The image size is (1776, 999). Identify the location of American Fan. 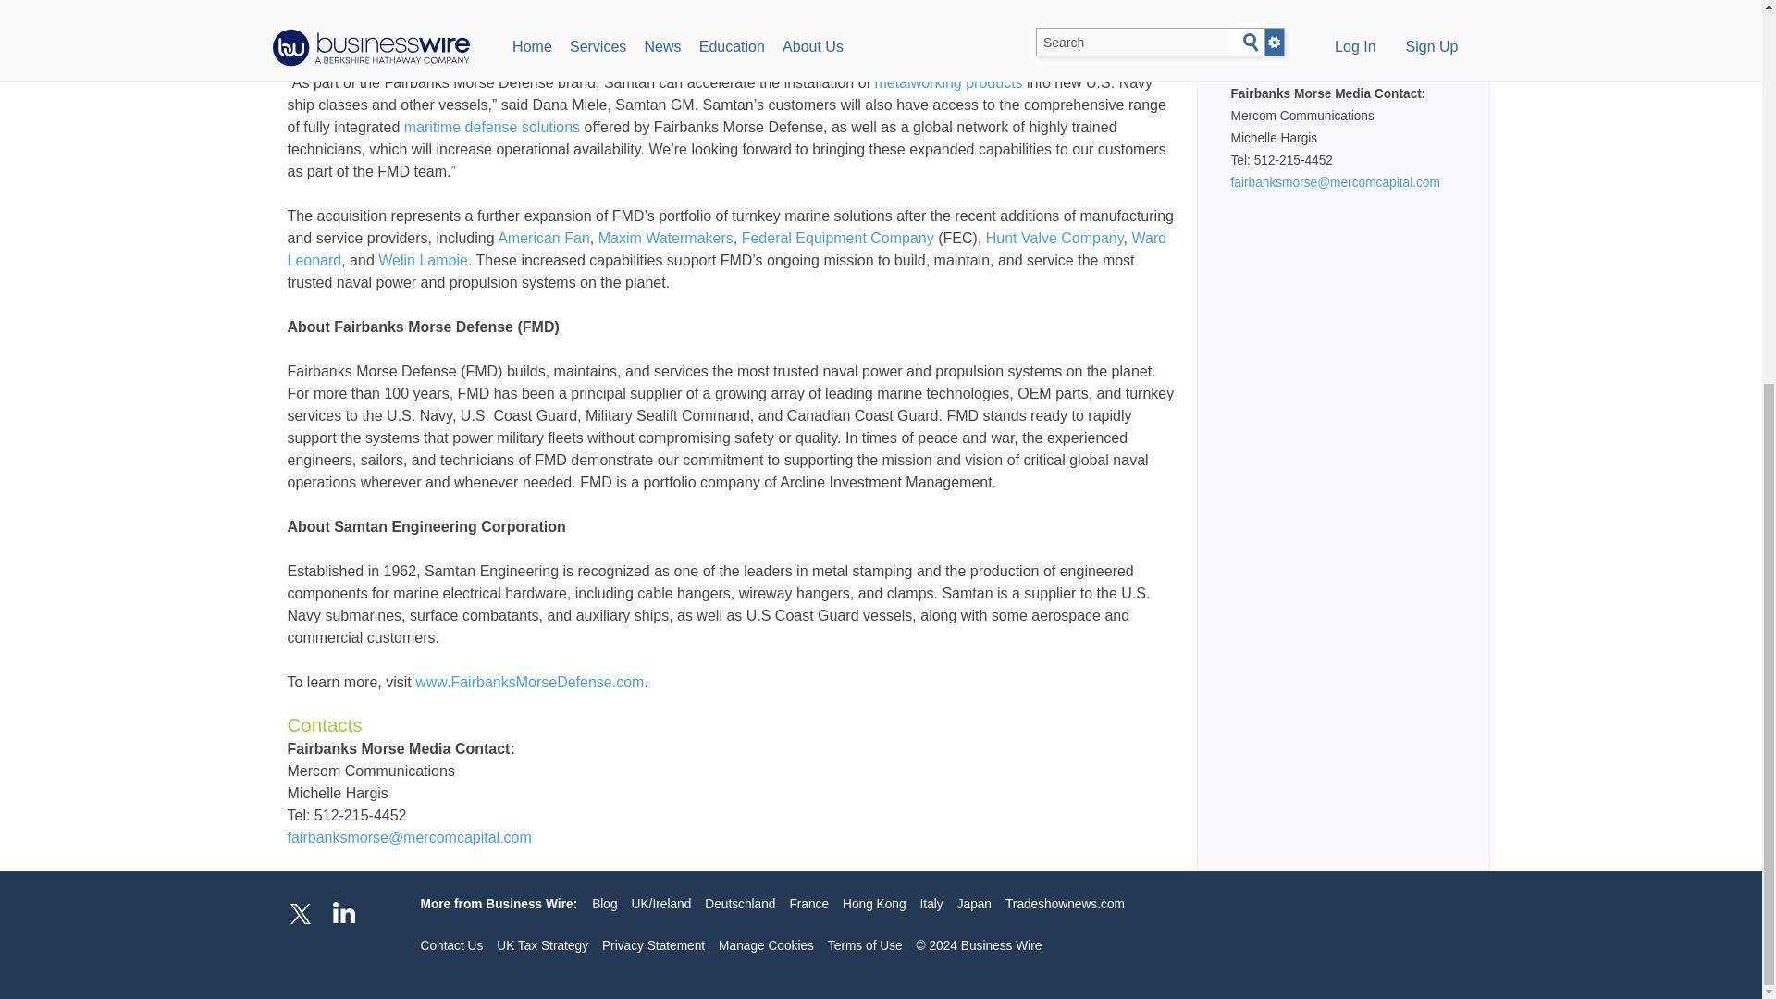
(543, 238).